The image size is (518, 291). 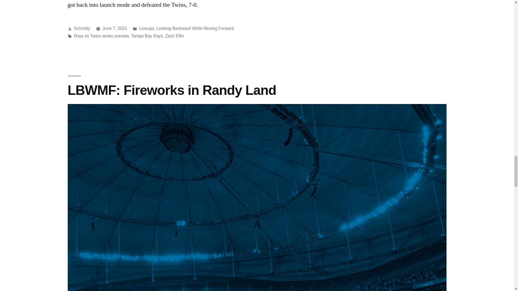 What do you see at coordinates (195, 29) in the screenshot?
I see `Looking Backward While Moving Forward` at bounding box center [195, 29].